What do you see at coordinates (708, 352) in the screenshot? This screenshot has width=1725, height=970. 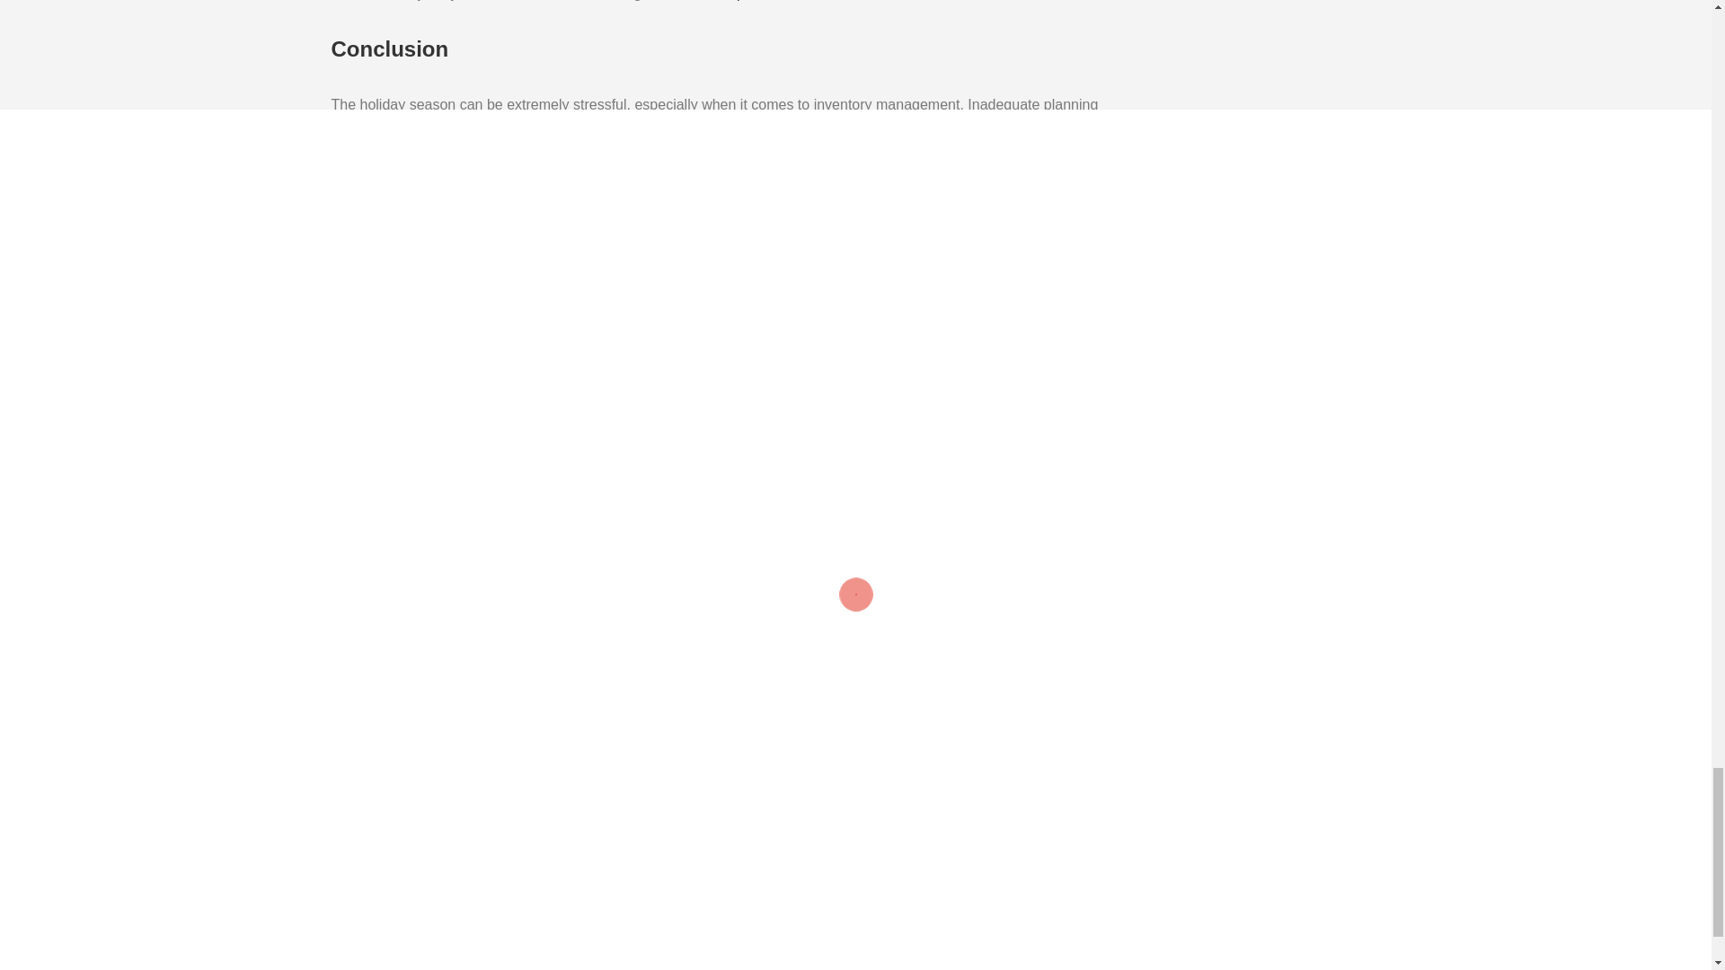 I see `Click here` at bounding box center [708, 352].